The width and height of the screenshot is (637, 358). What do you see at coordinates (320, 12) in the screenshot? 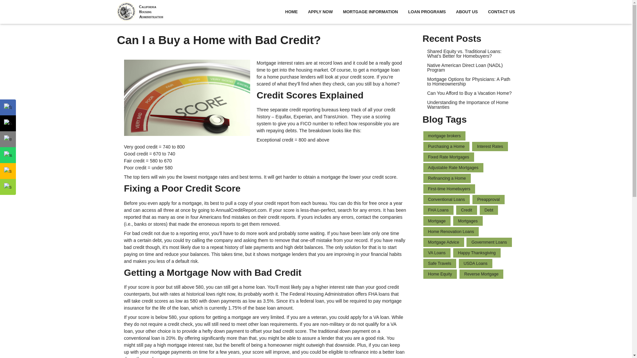
I see `APPLY NOW` at bounding box center [320, 12].